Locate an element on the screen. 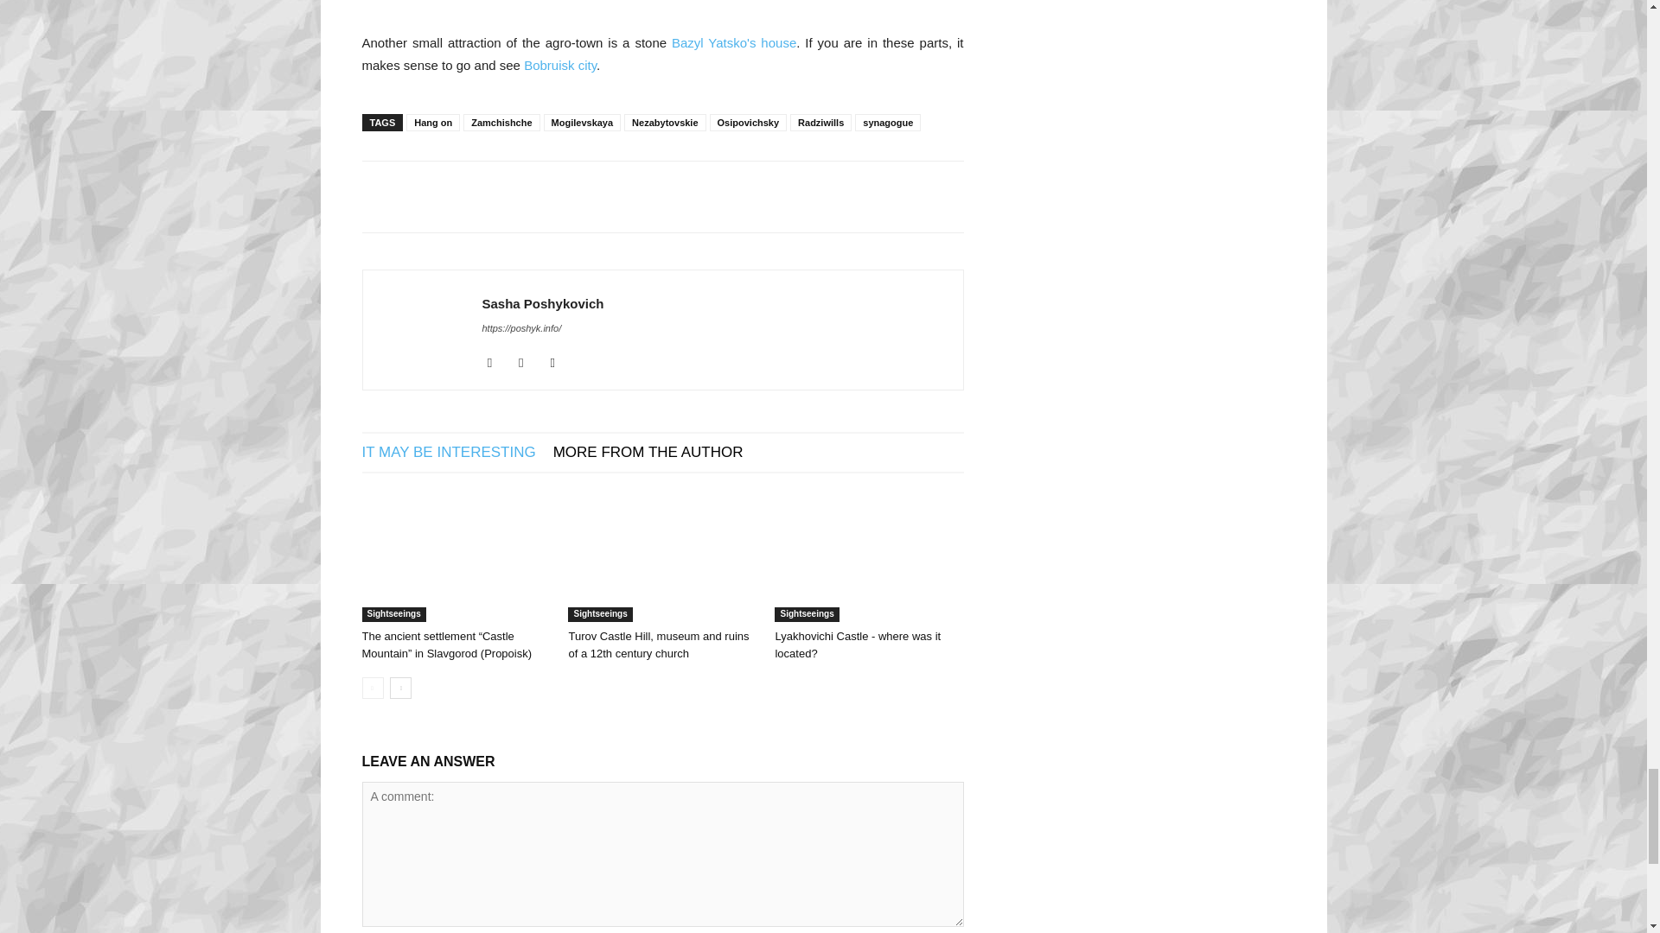  Bazyl Yatsko's house is located at coordinates (734, 43).